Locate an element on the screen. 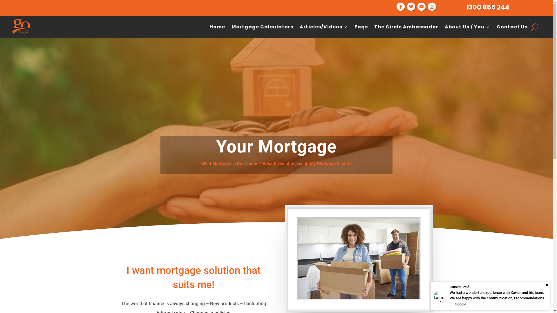  Your Mortgage is located at coordinates (359, 259).